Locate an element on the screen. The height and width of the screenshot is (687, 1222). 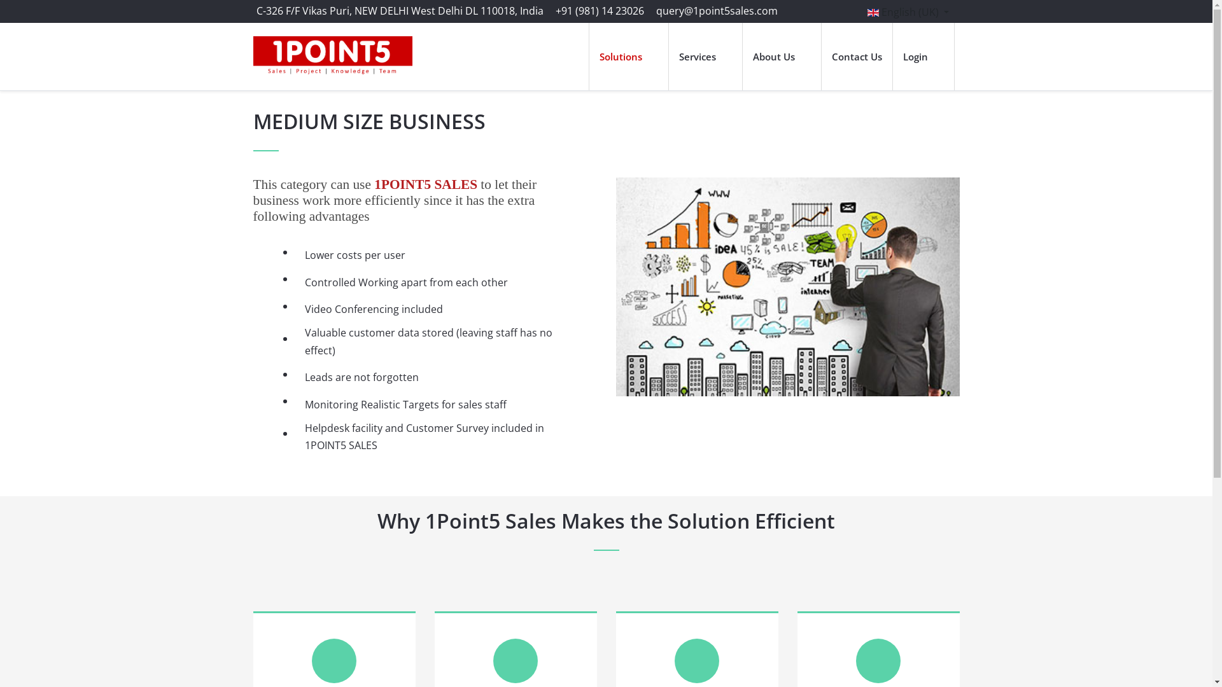
Valuable customer data stored (leaving staff has no effect) is located at coordinates (434, 342).